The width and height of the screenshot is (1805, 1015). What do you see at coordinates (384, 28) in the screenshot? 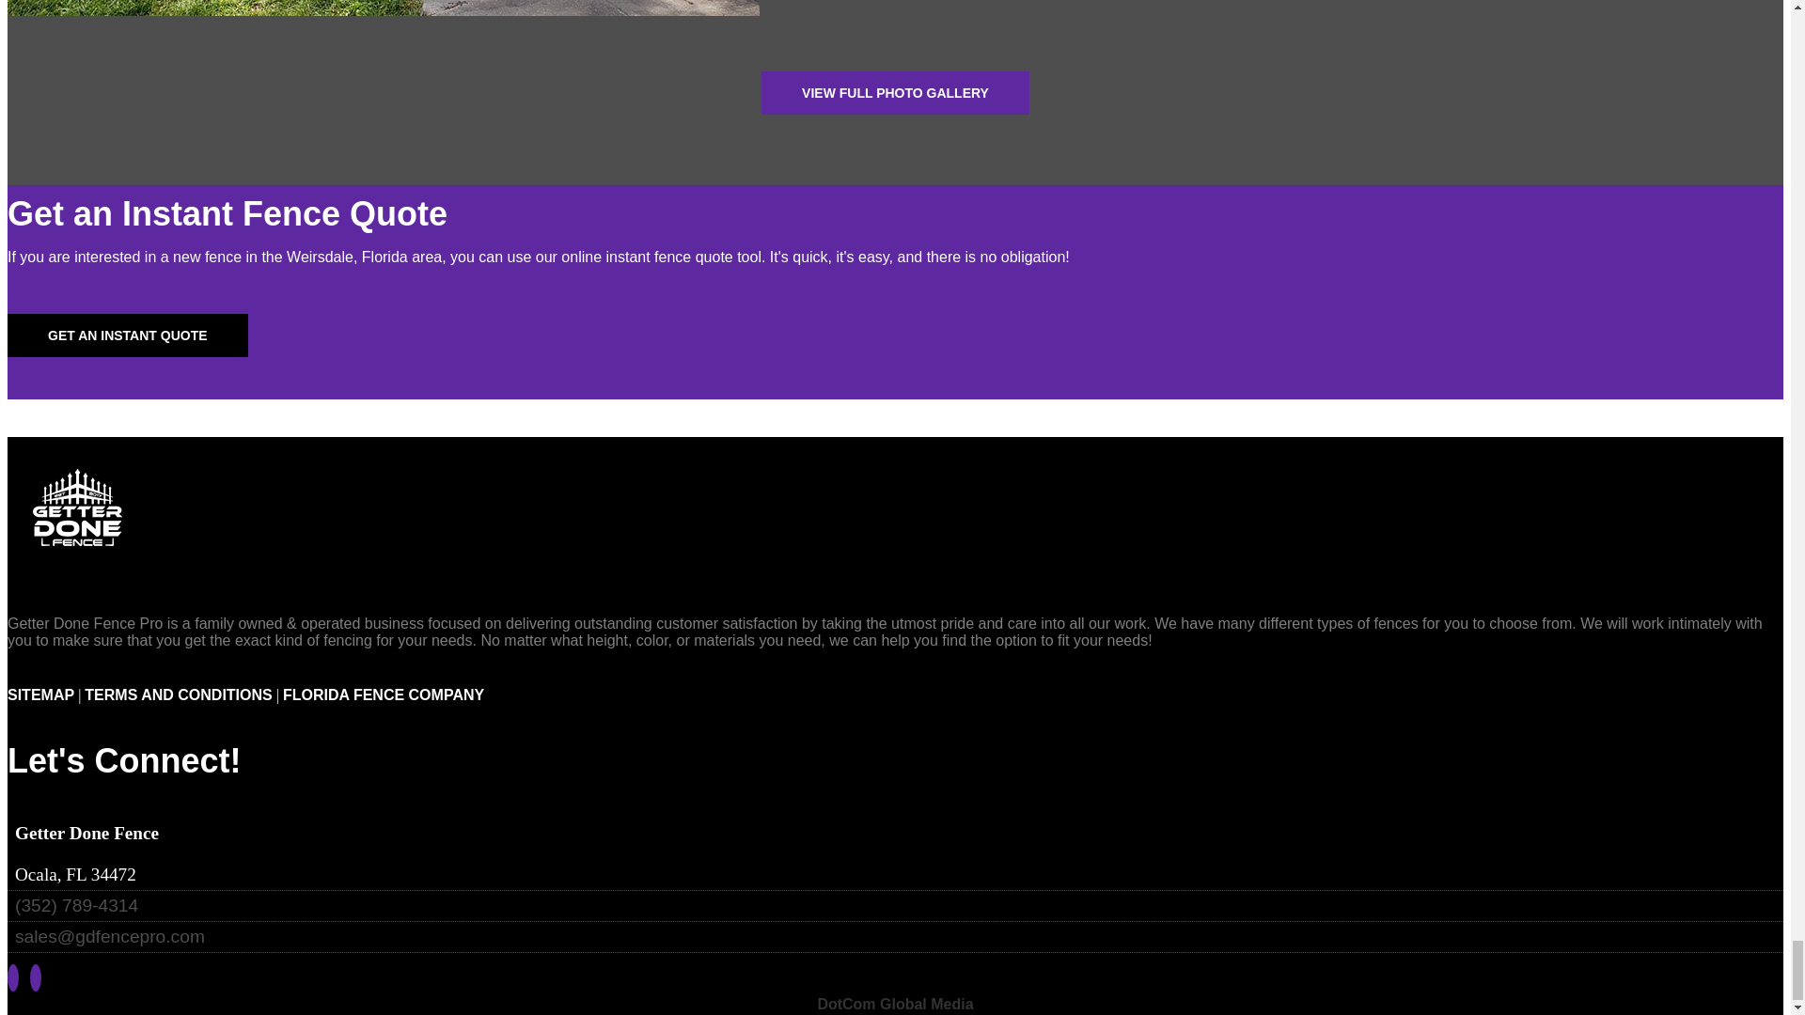
I see `Weirsdale Florida Fence Project Photo` at bounding box center [384, 28].